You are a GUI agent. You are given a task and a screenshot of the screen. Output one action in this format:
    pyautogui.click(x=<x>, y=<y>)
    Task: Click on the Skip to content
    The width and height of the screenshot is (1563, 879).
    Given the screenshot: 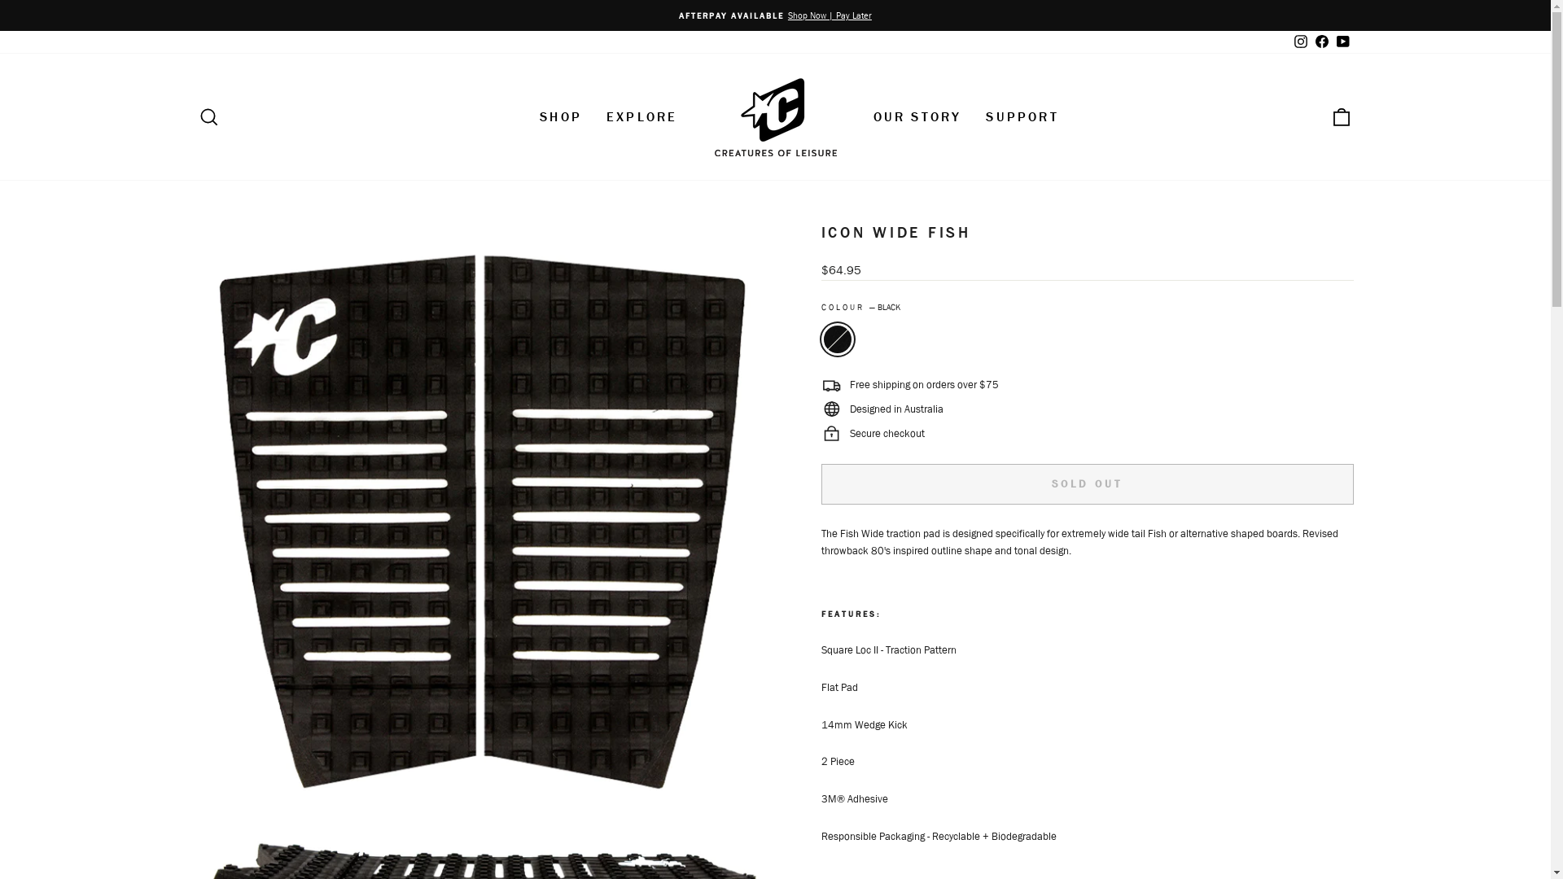 What is the action you would take?
    pyautogui.click(x=0, y=0)
    